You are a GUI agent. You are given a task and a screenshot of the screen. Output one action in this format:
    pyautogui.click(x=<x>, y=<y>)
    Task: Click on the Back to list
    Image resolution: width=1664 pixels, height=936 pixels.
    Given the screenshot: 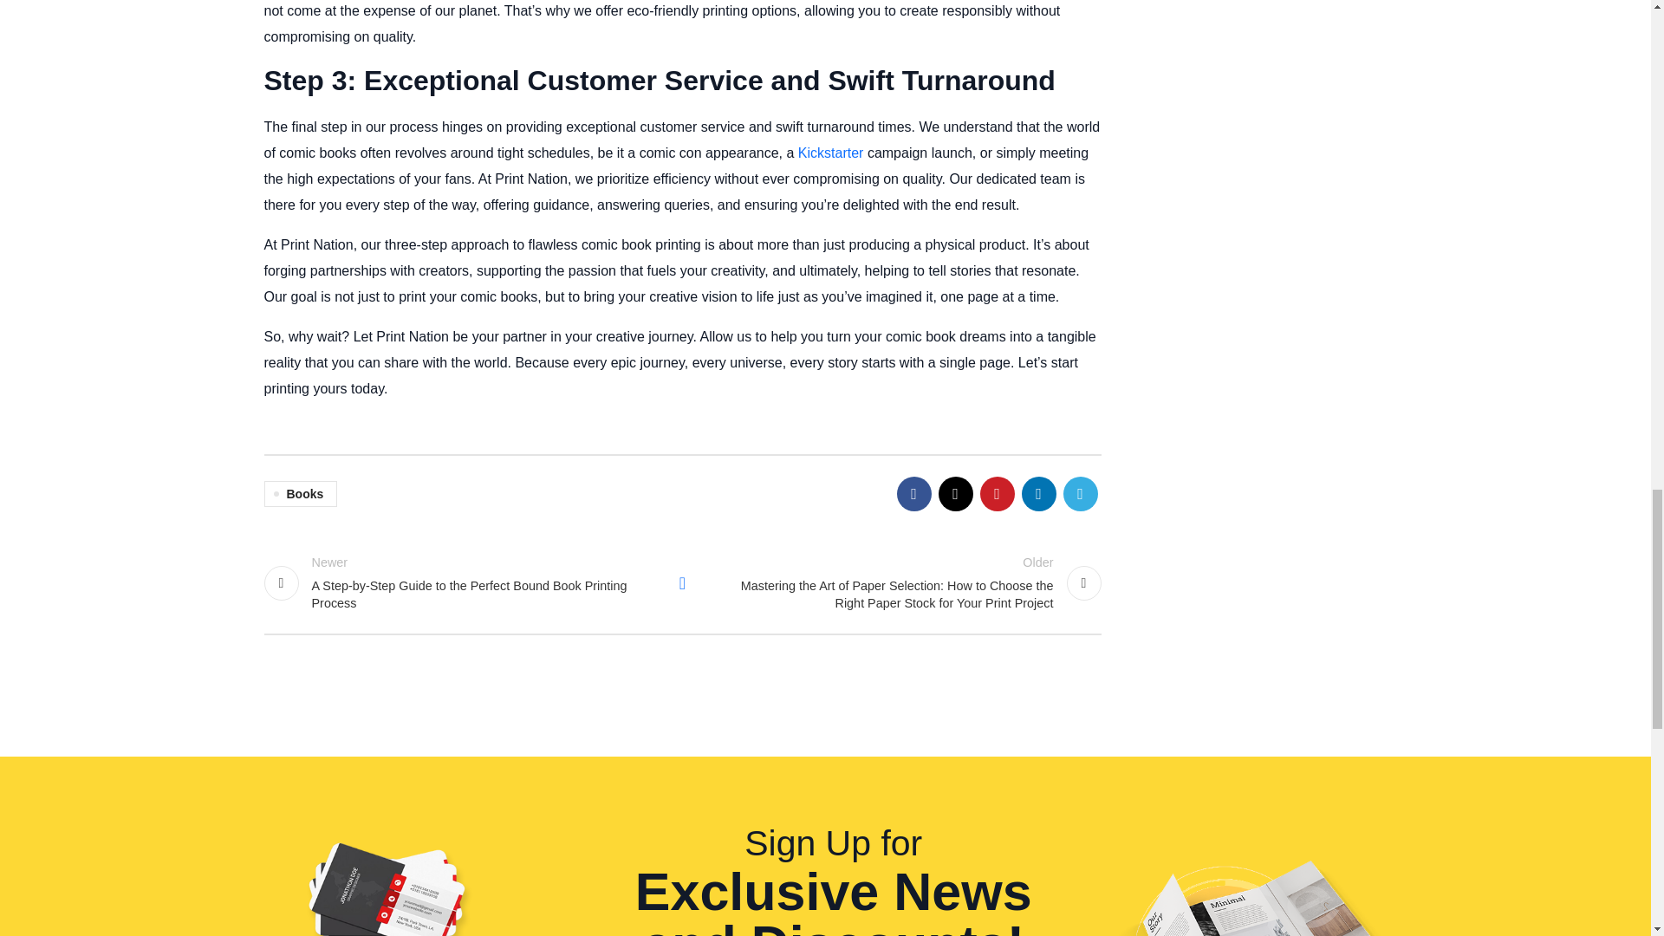 What is the action you would take?
    pyautogui.click(x=682, y=583)
    